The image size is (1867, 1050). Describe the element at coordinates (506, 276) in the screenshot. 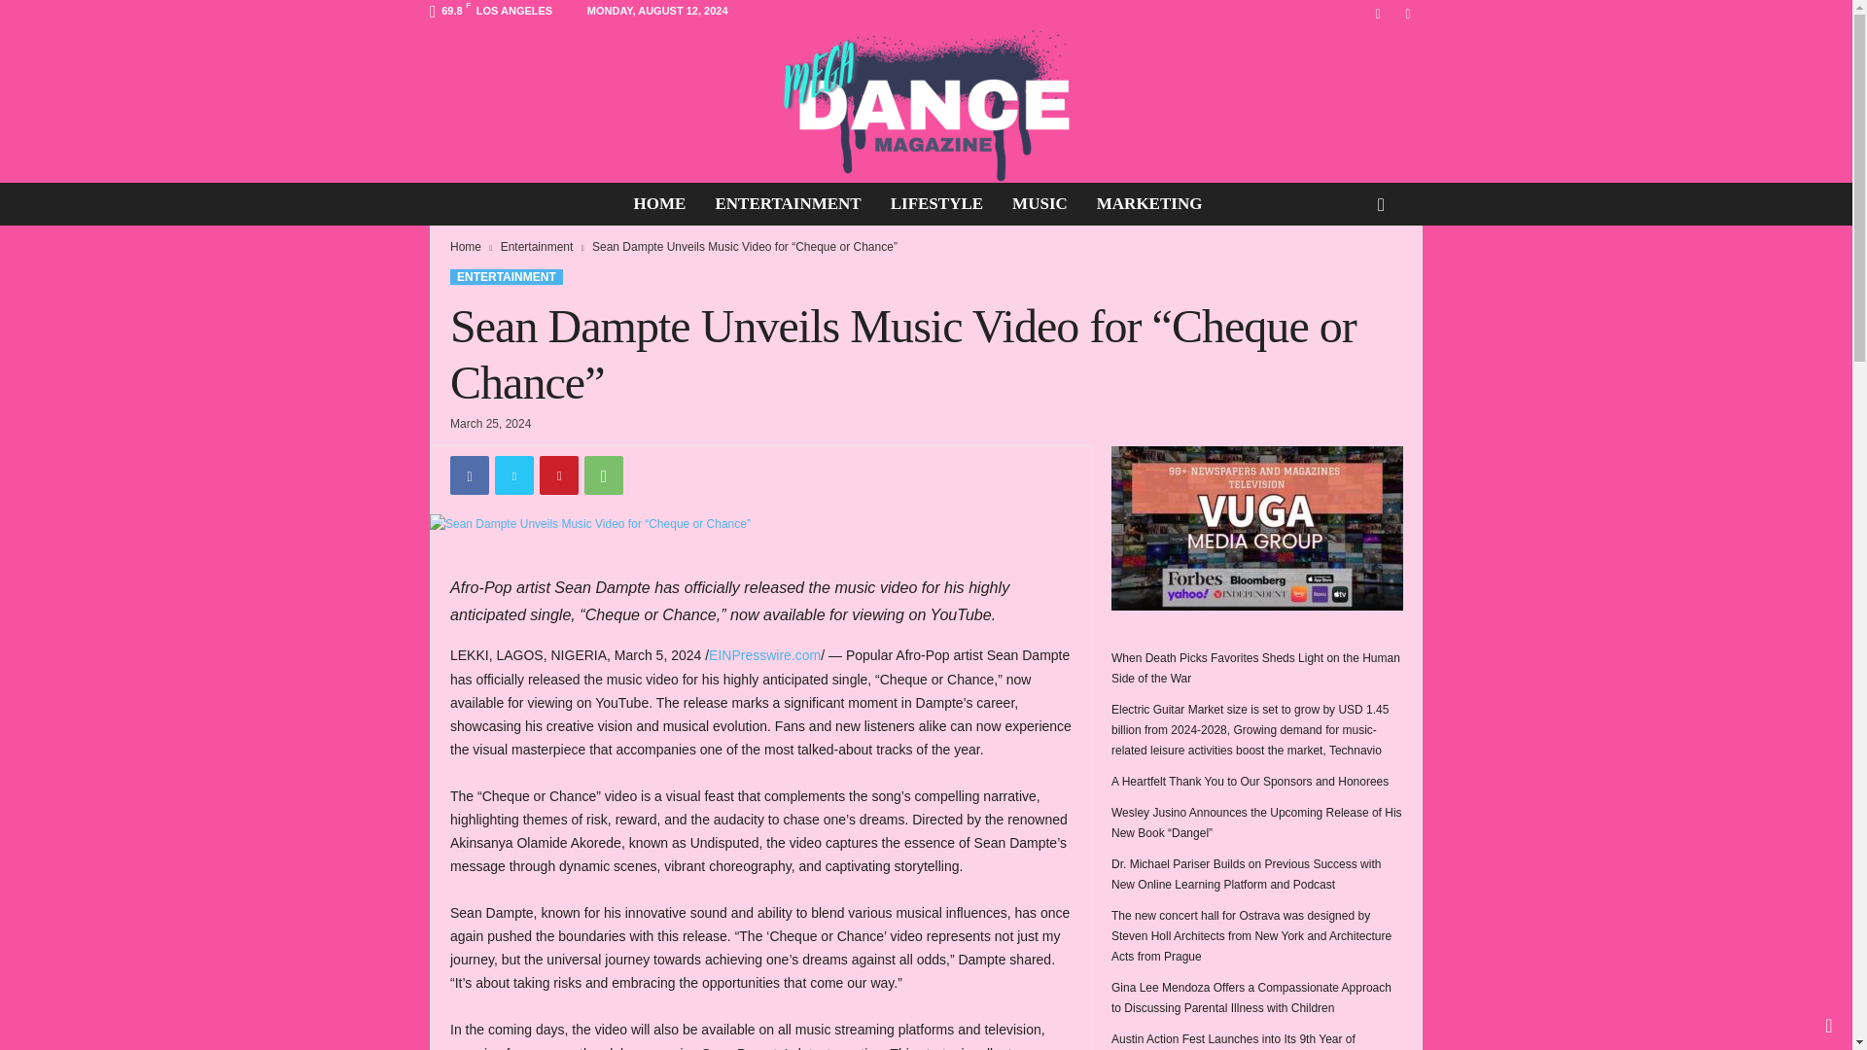

I see `ENTERTAINMENT` at that location.